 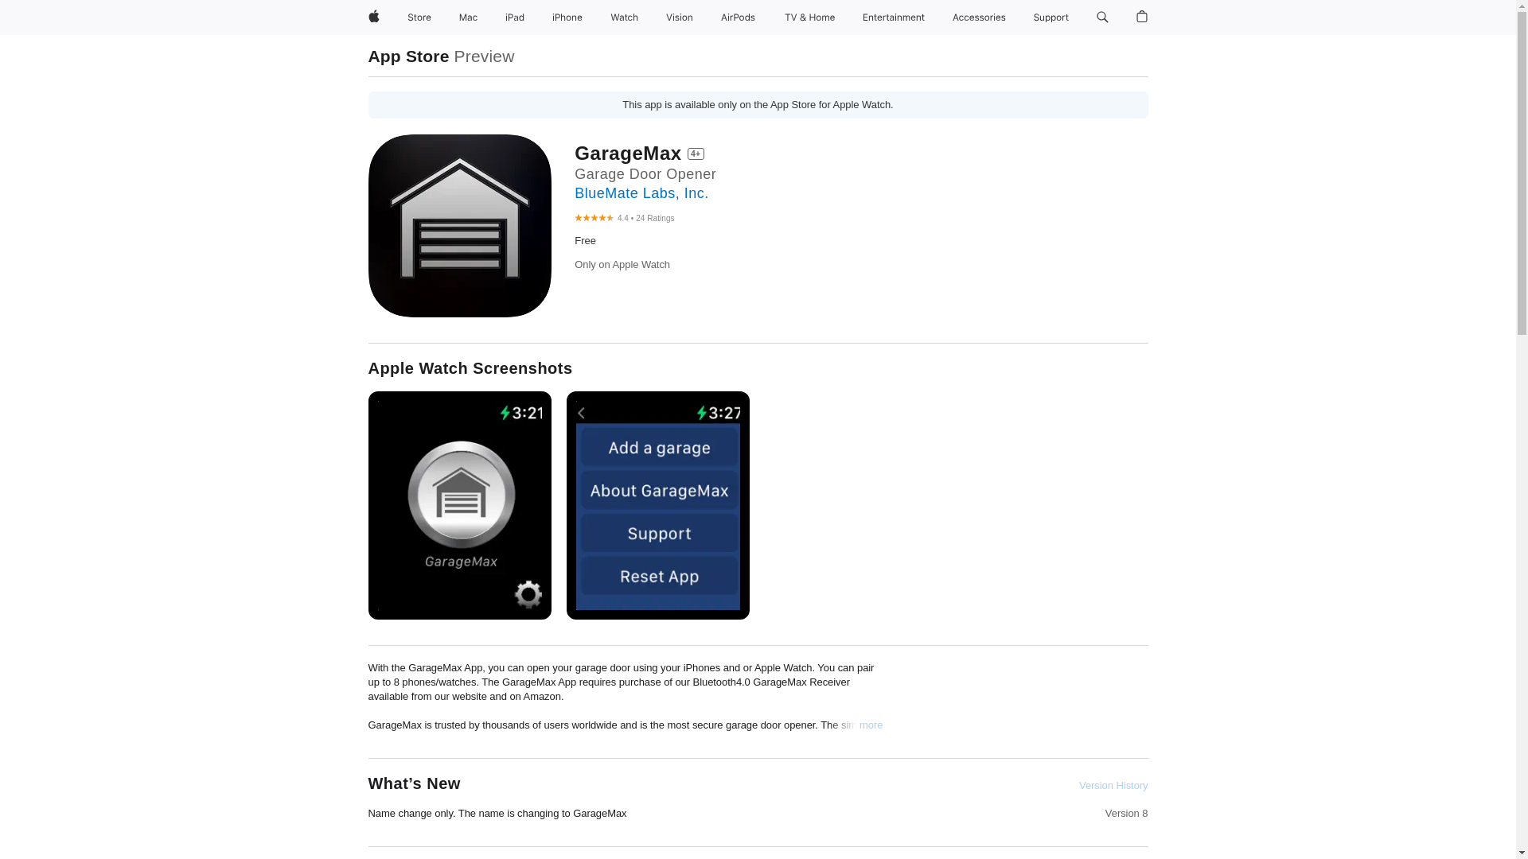 What do you see at coordinates (979, 17) in the screenshot?
I see `Accessories` at bounding box center [979, 17].